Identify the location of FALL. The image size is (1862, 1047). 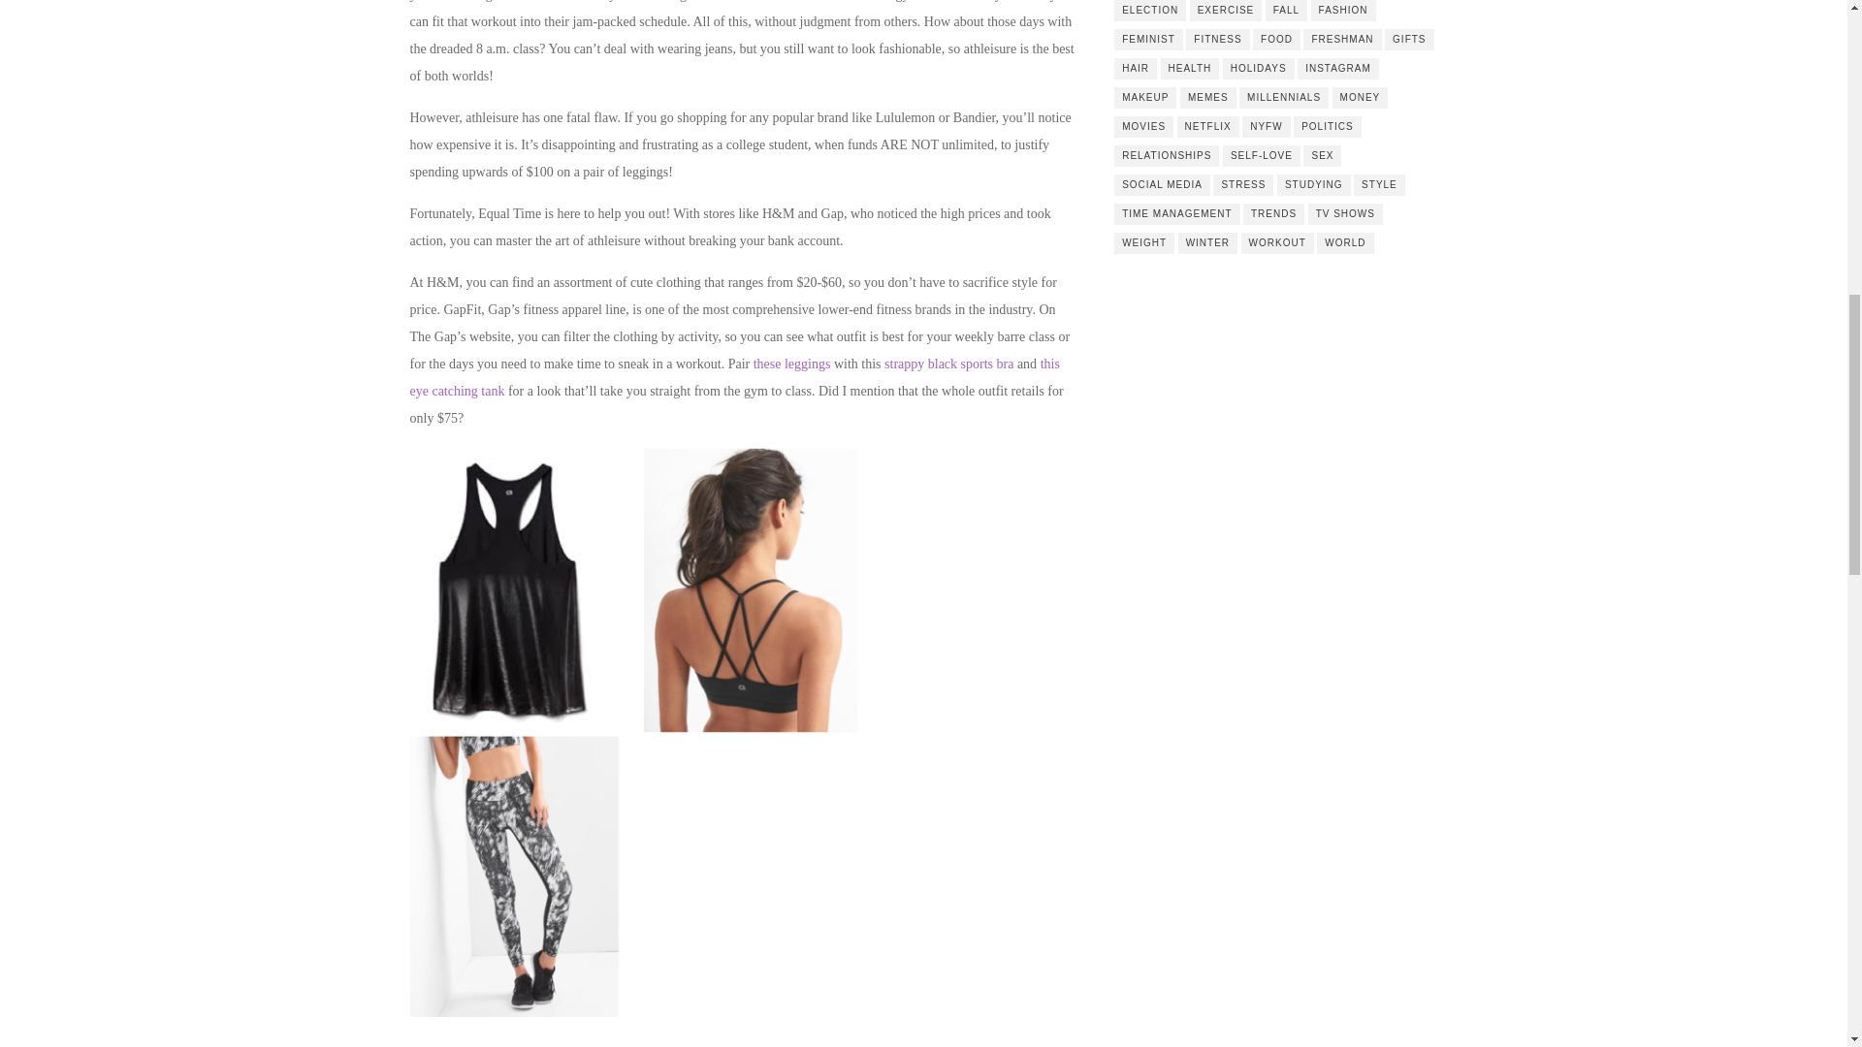
(1286, 10).